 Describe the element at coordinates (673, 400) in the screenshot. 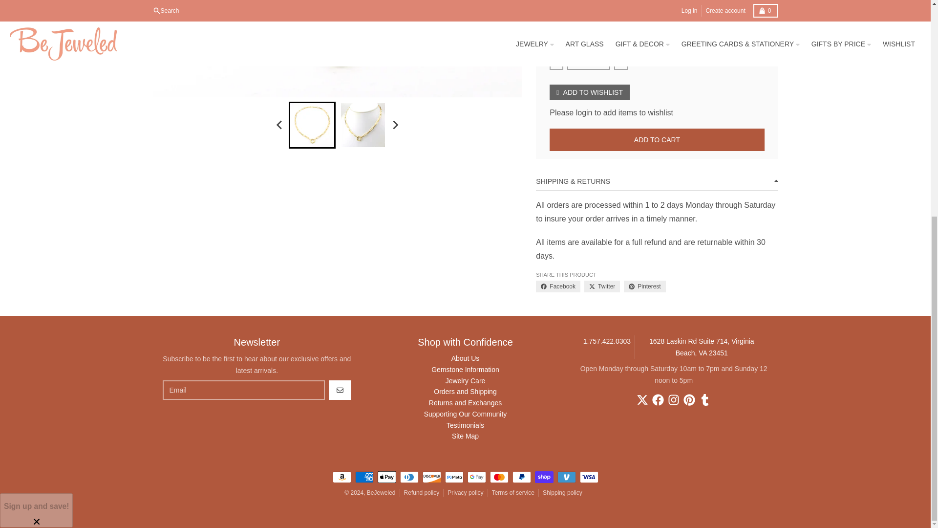

I see `Instagram - BeJeweled` at that location.